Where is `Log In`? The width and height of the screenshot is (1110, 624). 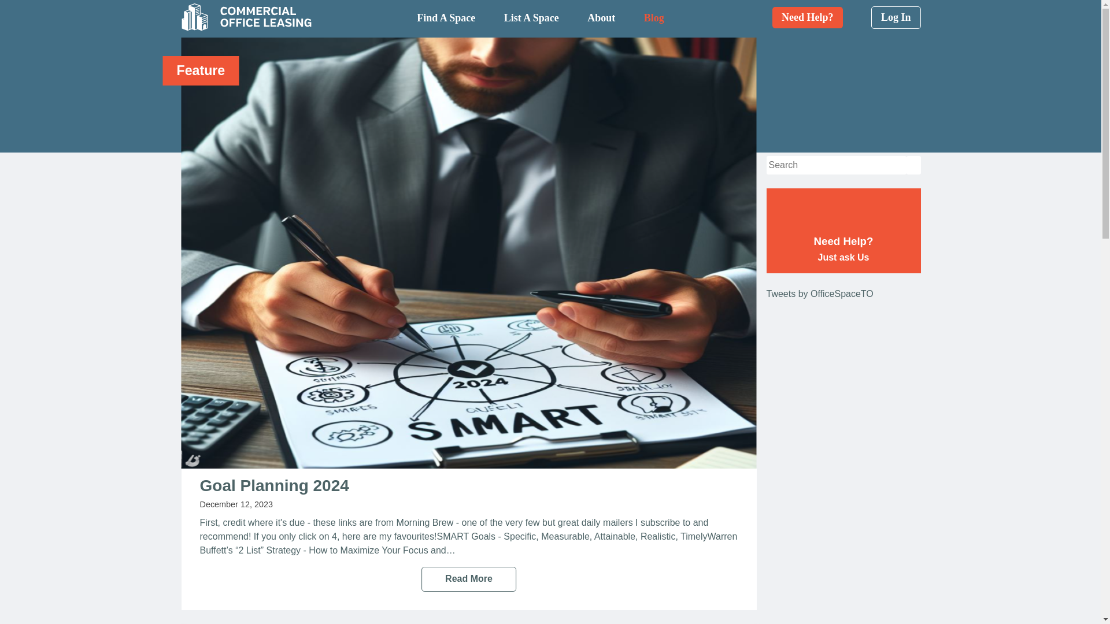
Log In is located at coordinates (896, 17).